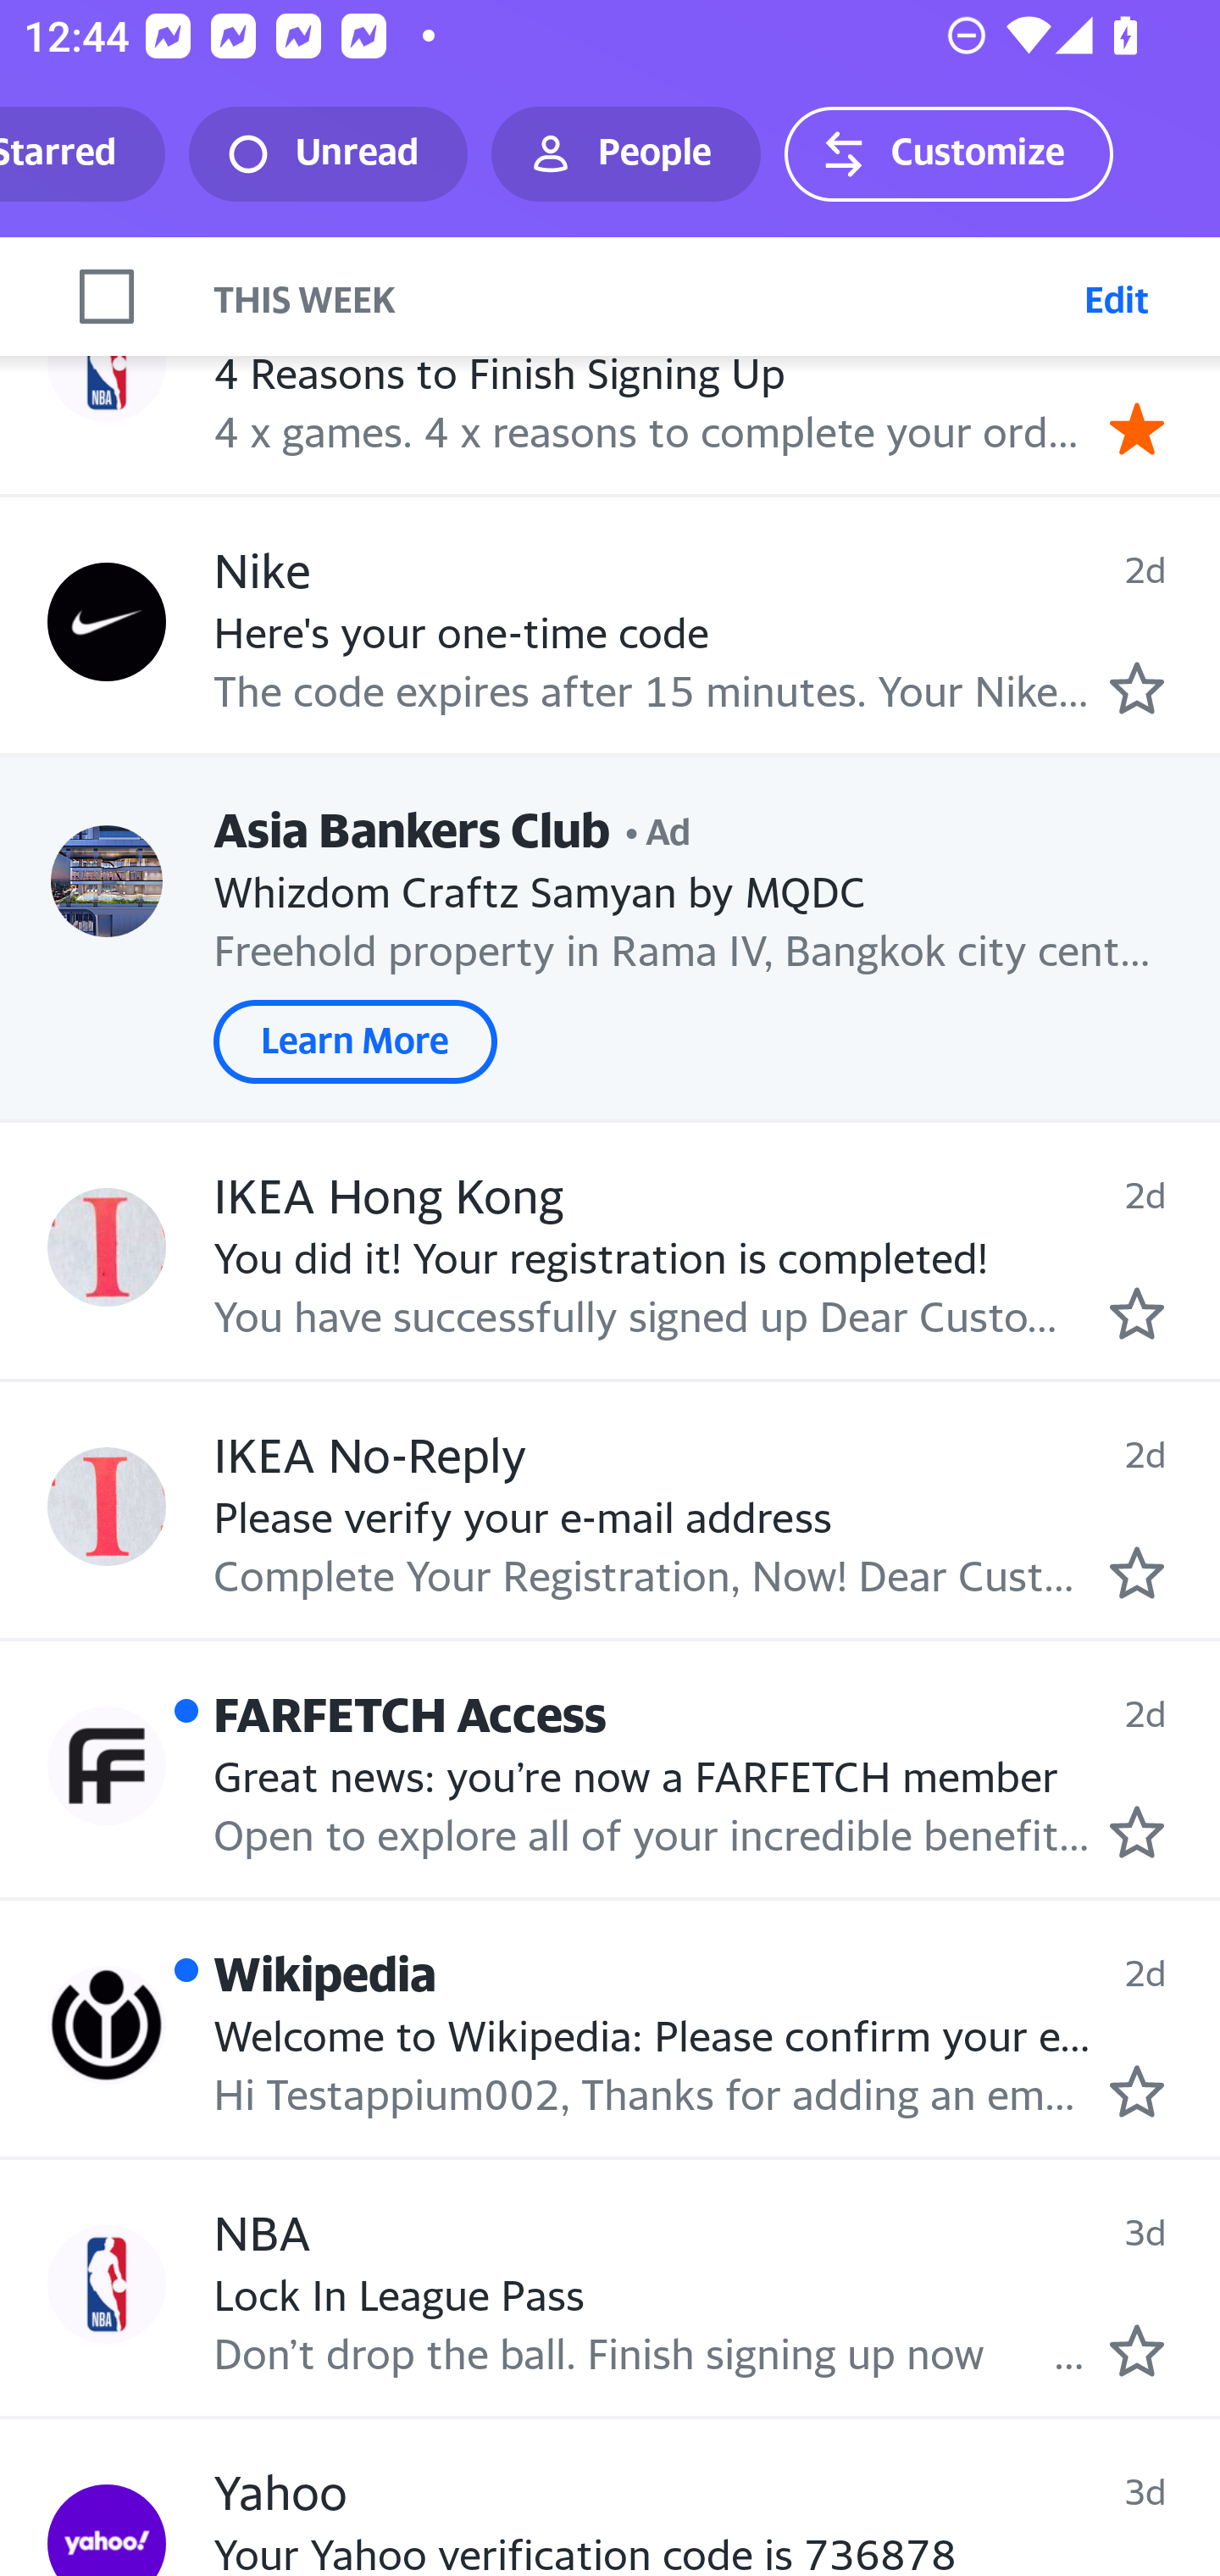  I want to click on Profile
Wikipedia, so click(107, 2024).